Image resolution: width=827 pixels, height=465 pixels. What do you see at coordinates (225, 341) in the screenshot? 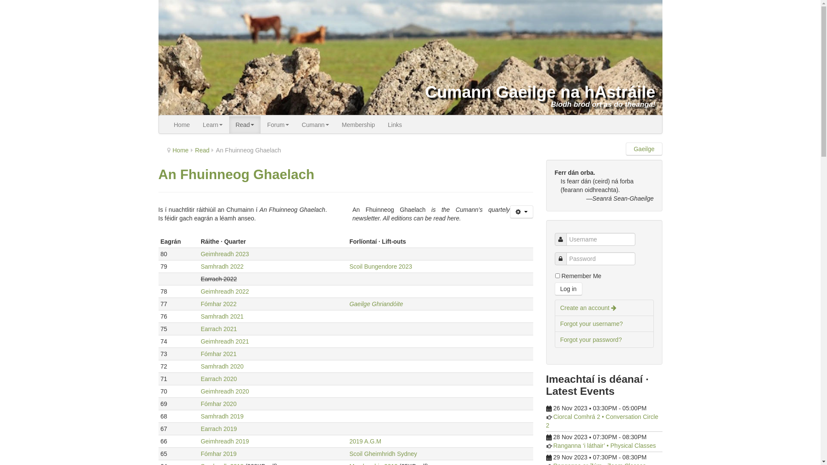
I see `Geimhreadh 2021` at bounding box center [225, 341].